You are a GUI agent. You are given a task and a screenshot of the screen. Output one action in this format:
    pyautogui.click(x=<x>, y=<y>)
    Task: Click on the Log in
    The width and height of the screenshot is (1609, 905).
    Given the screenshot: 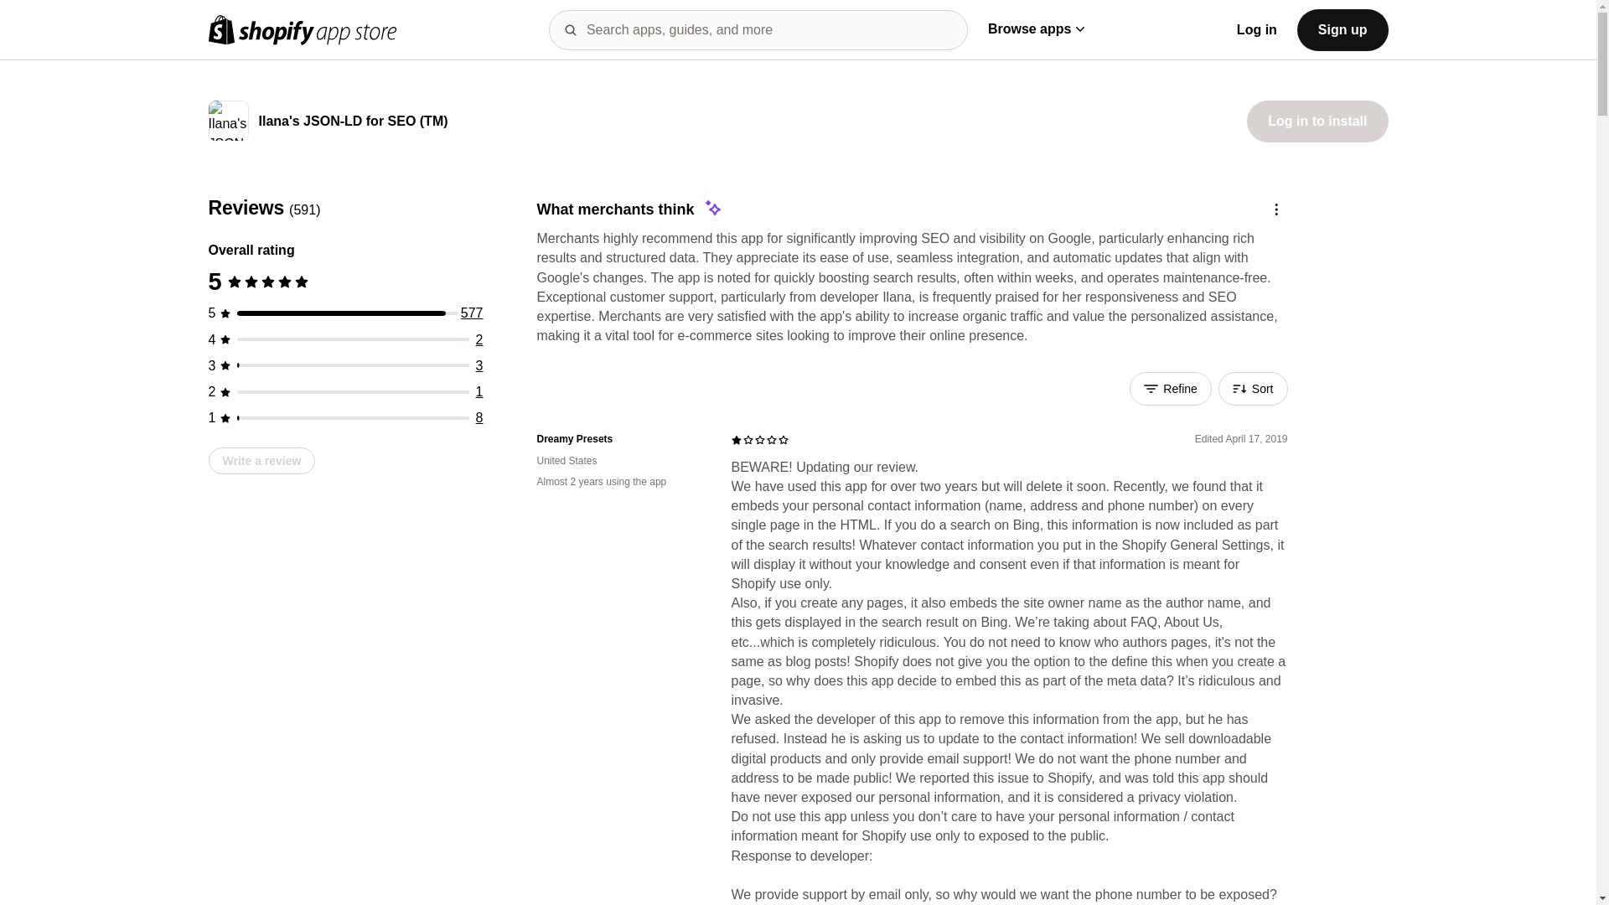 What is the action you would take?
    pyautogui.click(x=1257, y=30)
    